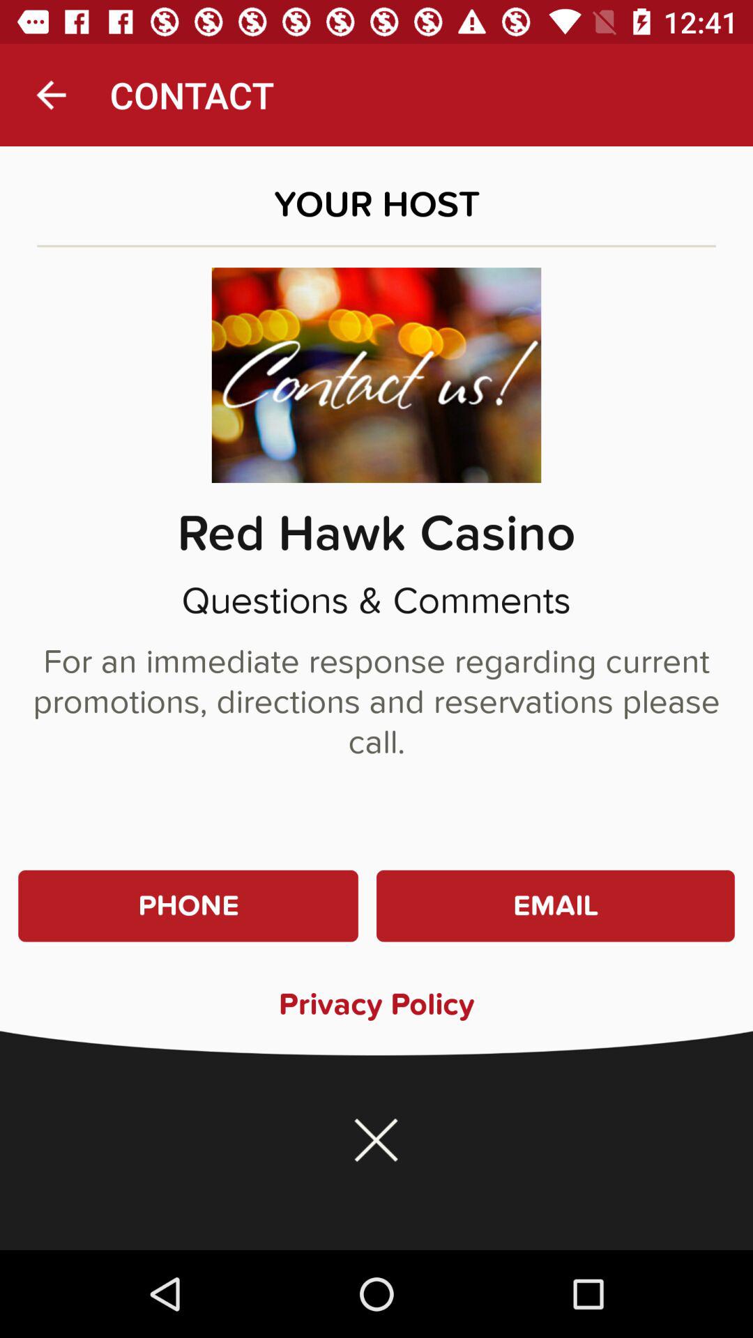 The width and height of the screenshot is (753, 1338). What do you see at coordinates (188, 906) in the screenshot?
I see `click the phone icon` at bounding box center [188, 906].